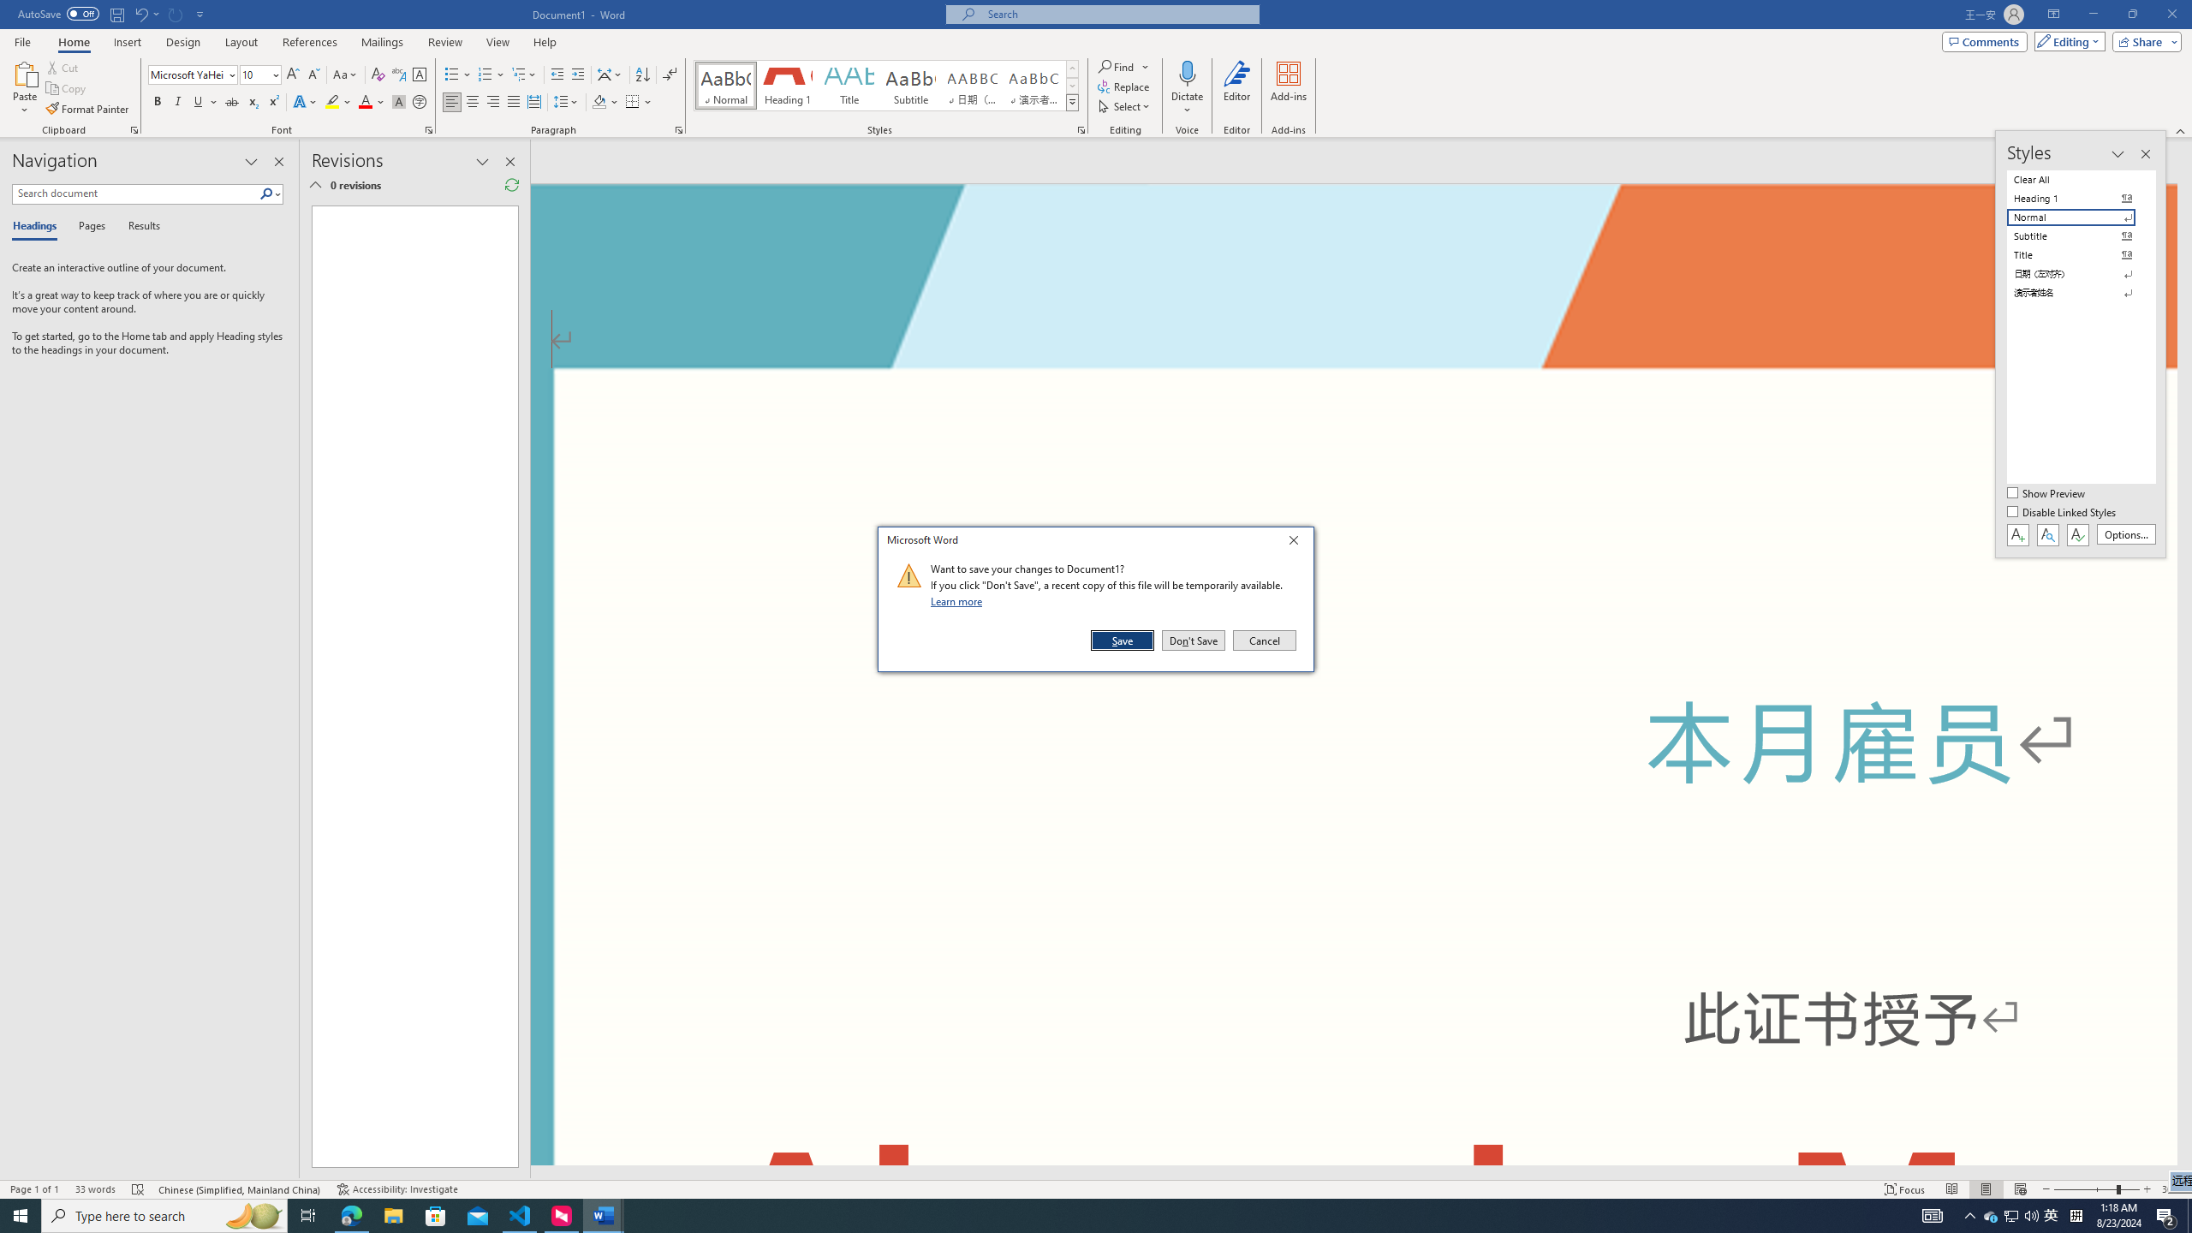 The height and width of the screenshot is (1233, 2192). I want to click on Font..., so click(430, 130).